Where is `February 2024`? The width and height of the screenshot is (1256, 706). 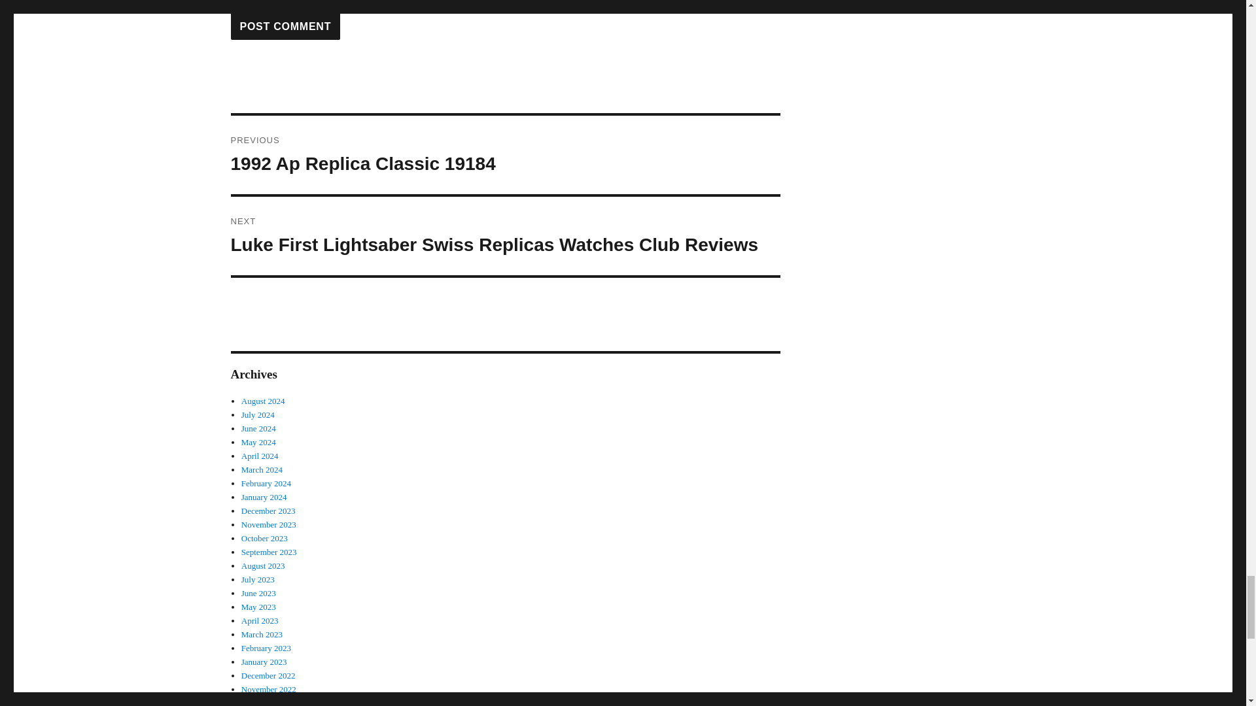
February 2024 is located at coordinates (264, 702).